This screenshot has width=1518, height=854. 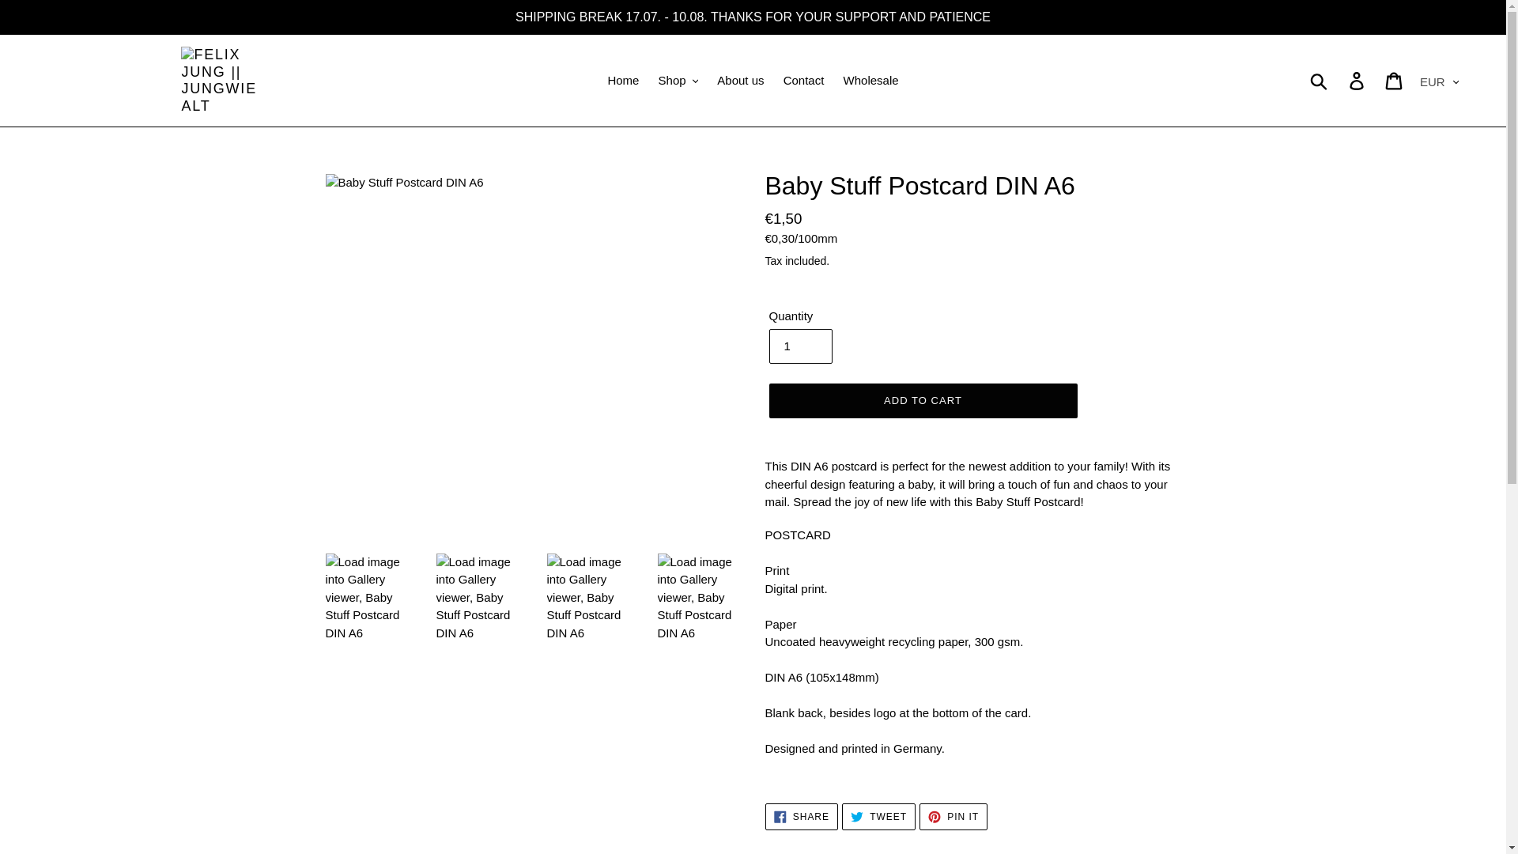 What do you see at coordinates (800, 346) in the screenshot?
I see `1` at bounding box center [800, 346].